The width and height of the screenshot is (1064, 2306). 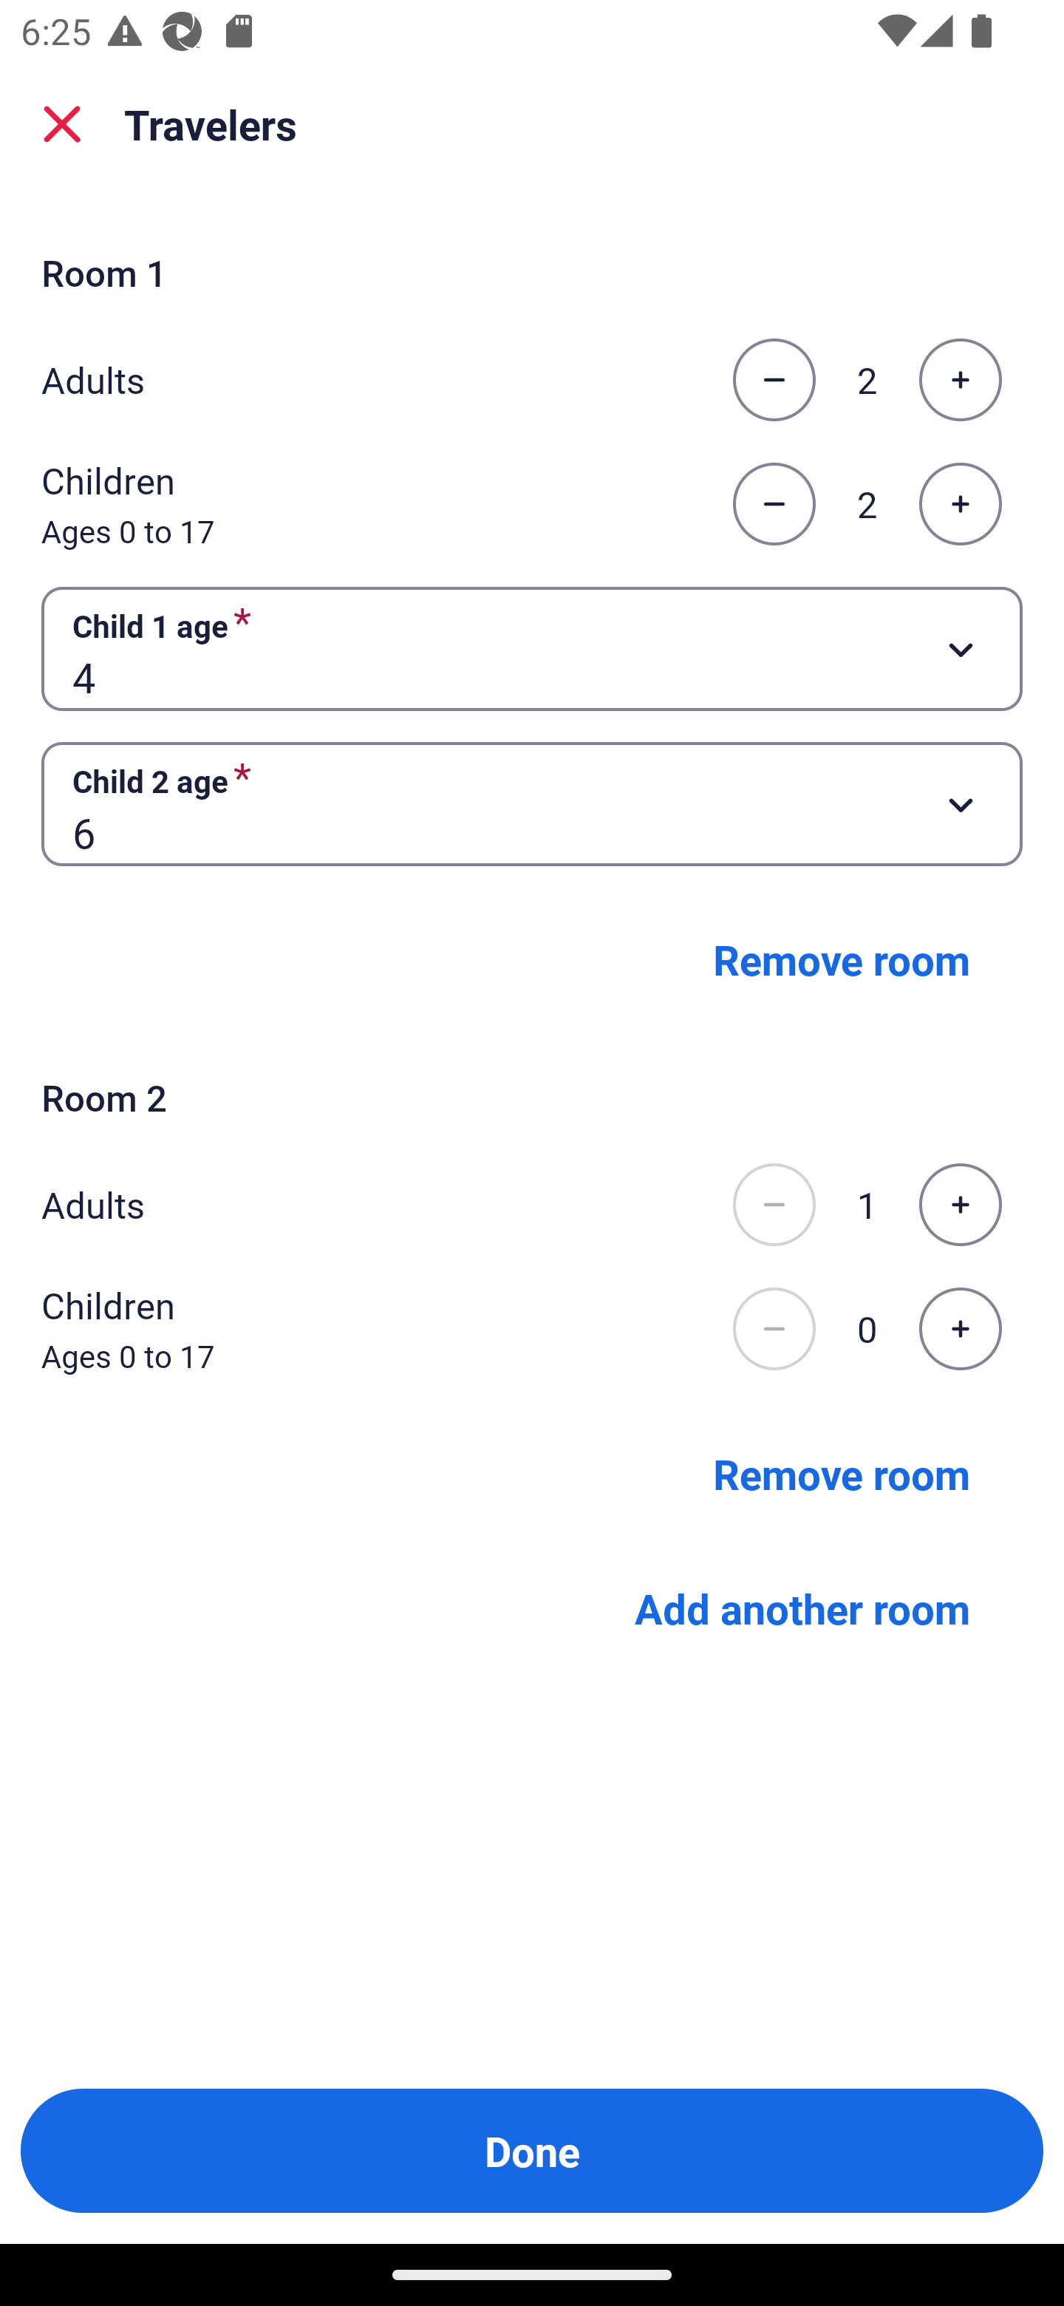 What do you see at coordinates (62, 124) in the screenshot?
I see `close` at bounding box center [62, 124].